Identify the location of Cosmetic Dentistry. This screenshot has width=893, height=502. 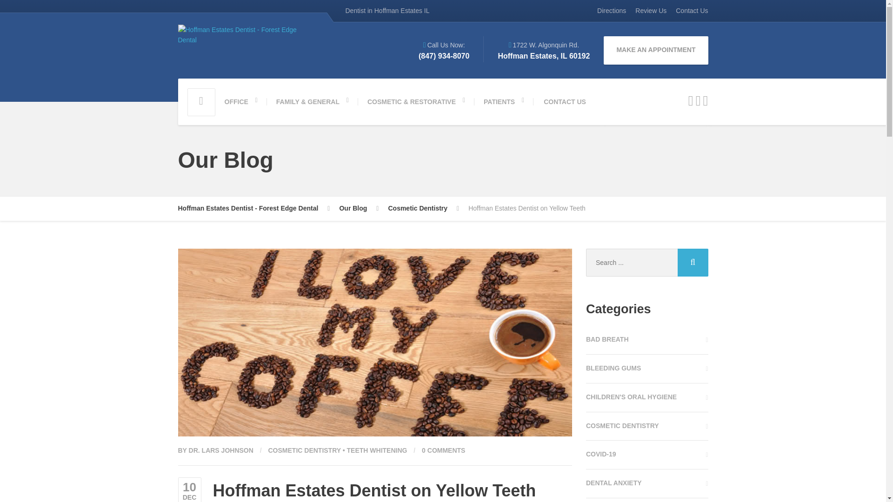
(423, 209).